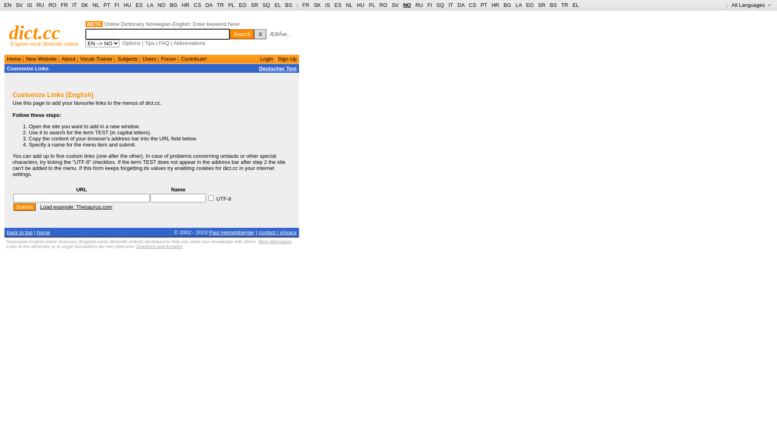 Image resolution: width=777 pixels, height=437 pixels. I want to click on Sign Up, so click(287, 59).